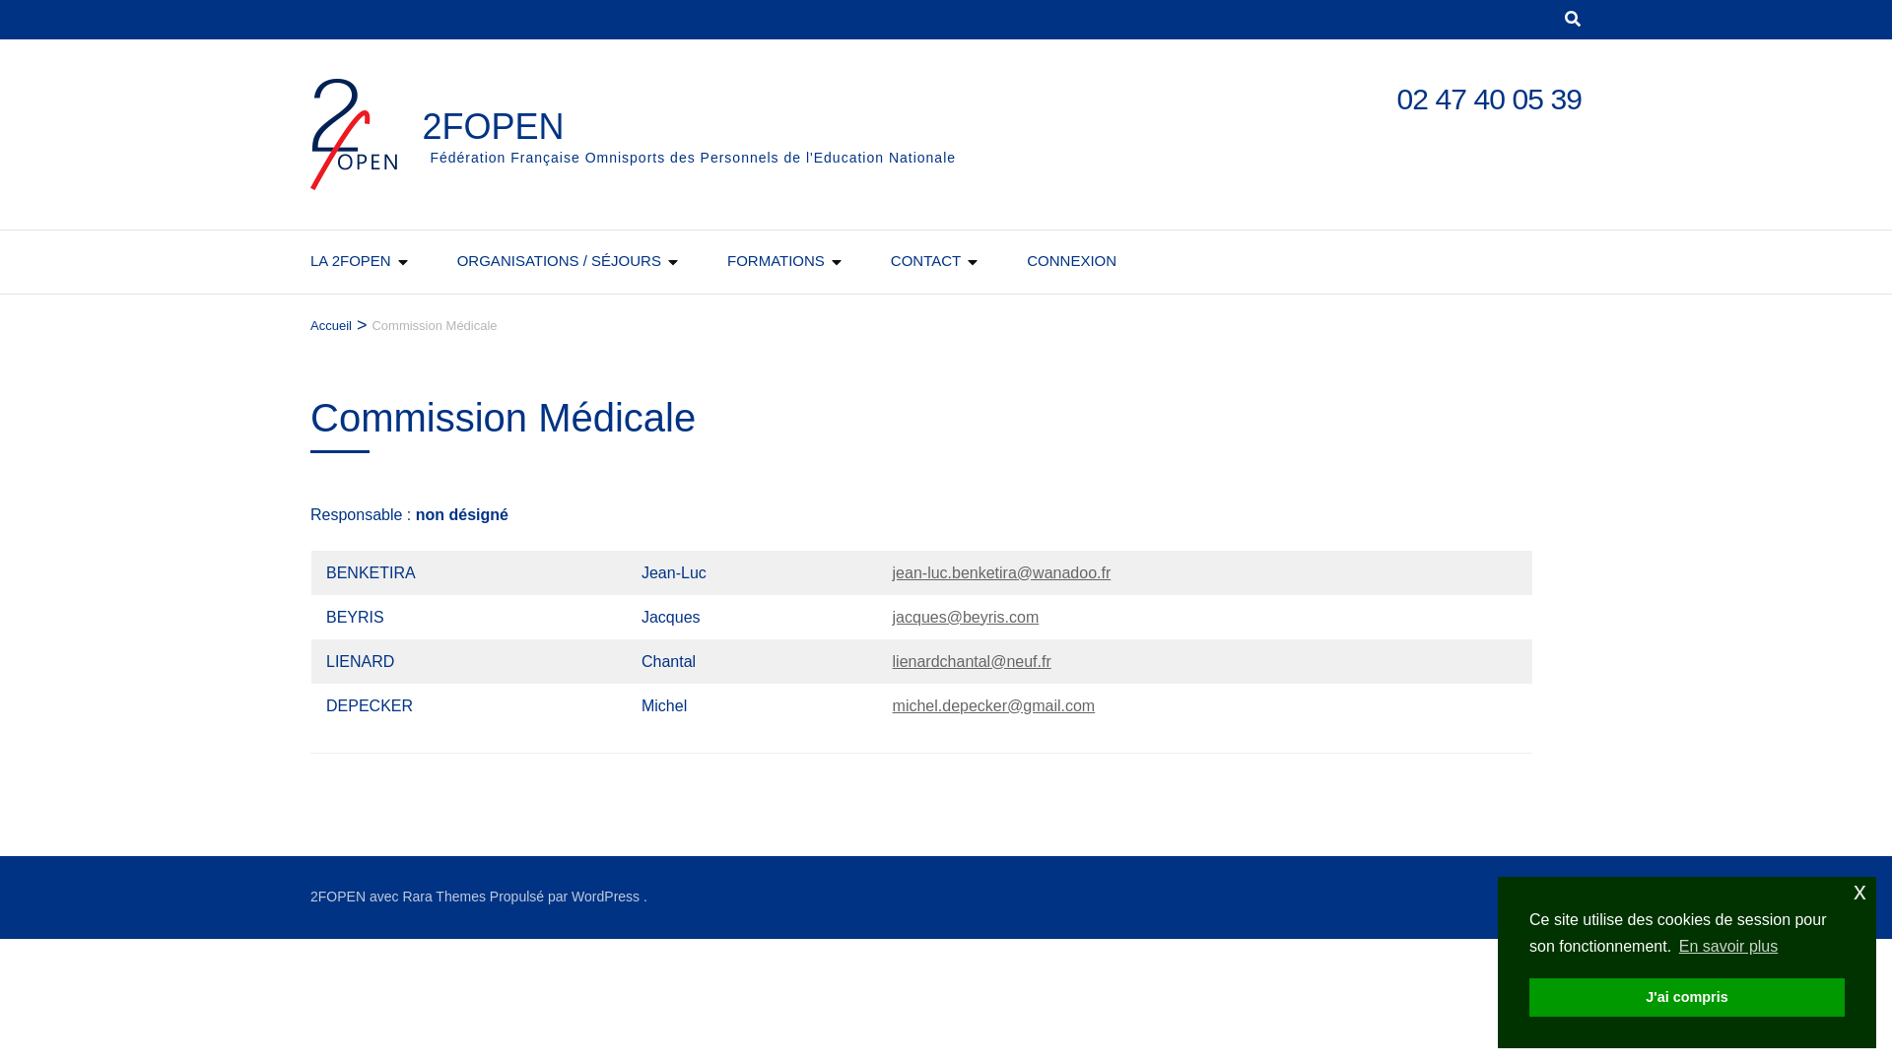 Image resolution: width=1892 pixels, height=1064 pixels. Describe the element at coordinates (972, 662) in the screenshot. I see `lienardchantal@neuf.fr` at that location.